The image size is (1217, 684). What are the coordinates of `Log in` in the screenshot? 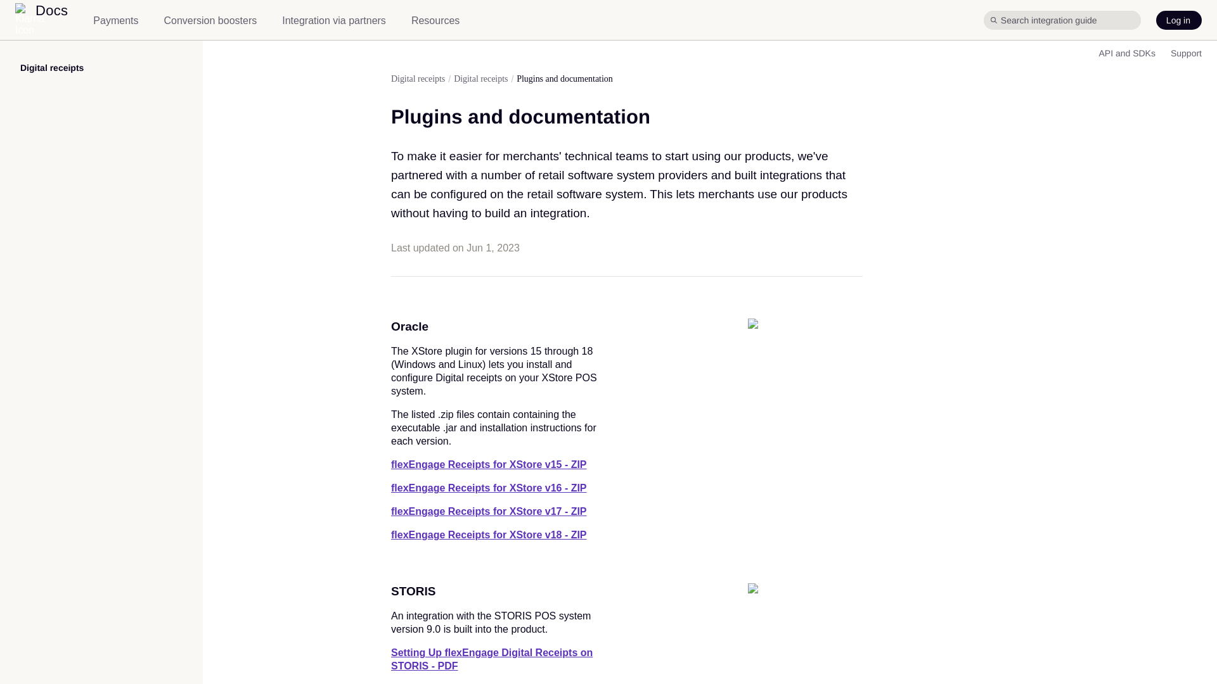 It's located at (1179, 20).